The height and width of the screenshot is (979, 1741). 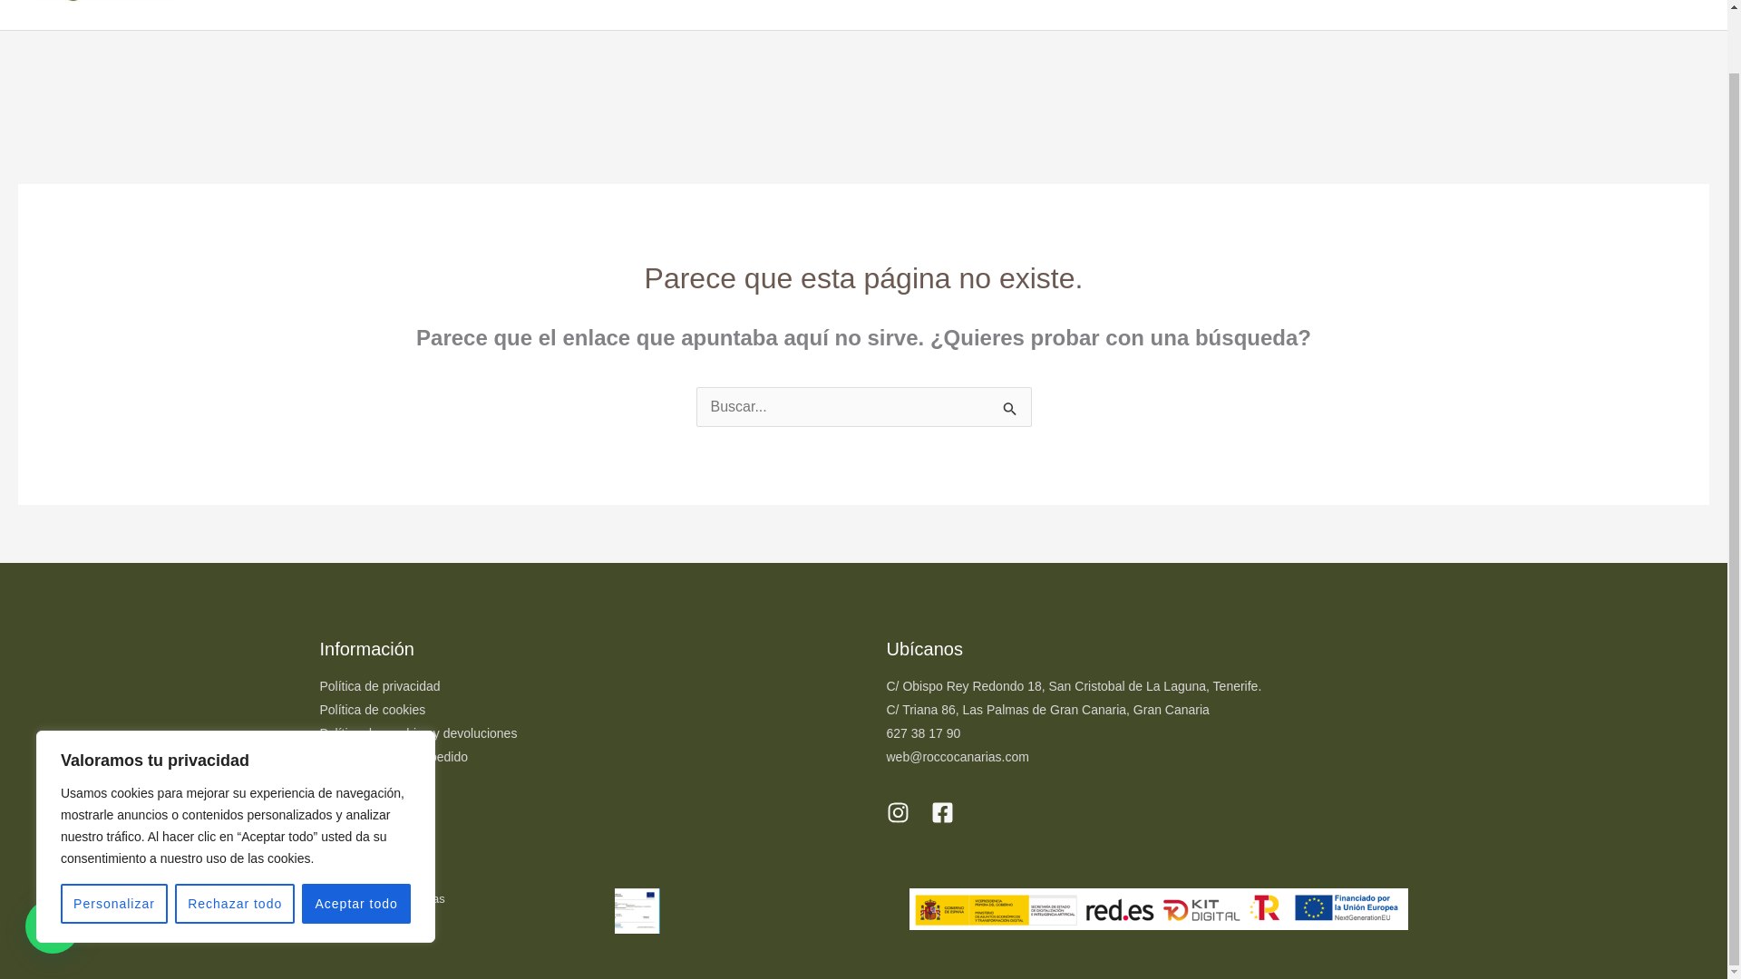 I want to click on Personalizar, so click(x=114, y=838).